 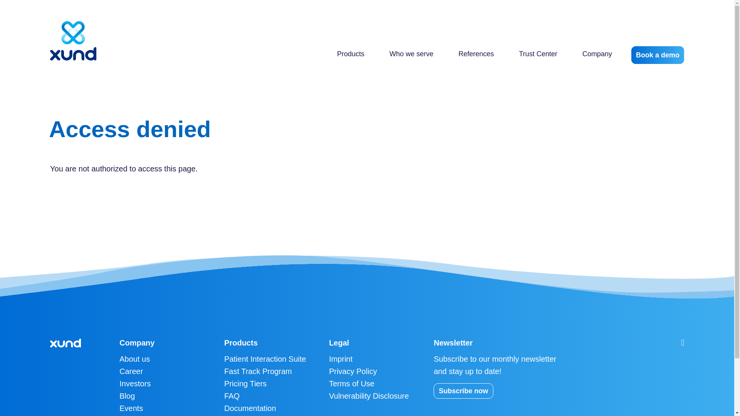 What do you see at coordinates (463, 391) in the screenshot?
I see `Subscribe now` at bounding box center [463, 391].